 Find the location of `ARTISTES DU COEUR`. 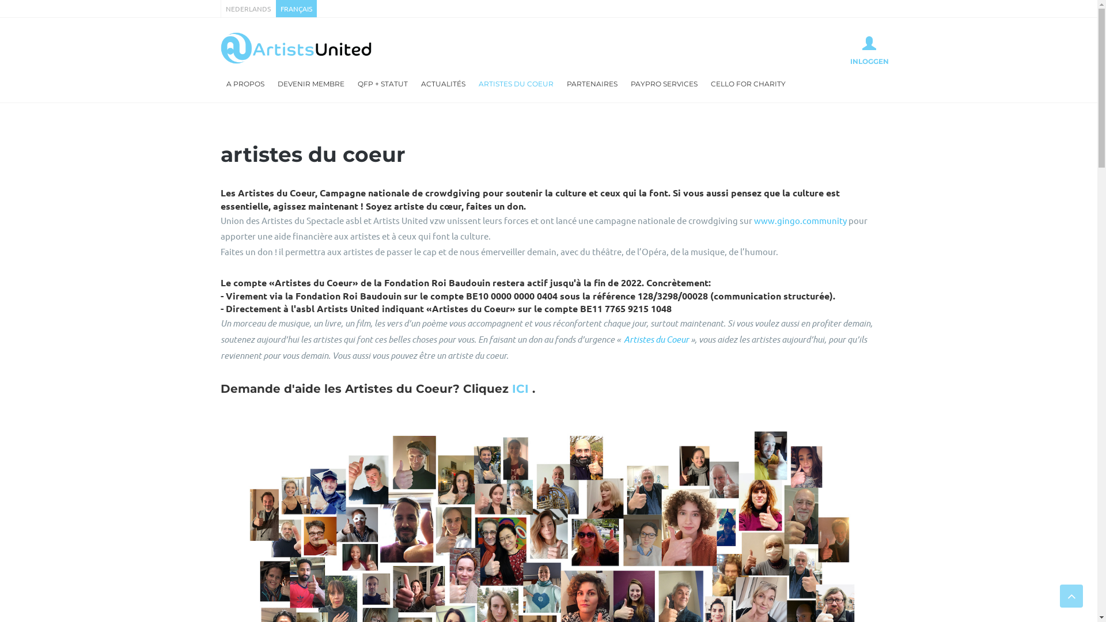

ARTISTES DU COEUR is located at coordinates (516, 84).